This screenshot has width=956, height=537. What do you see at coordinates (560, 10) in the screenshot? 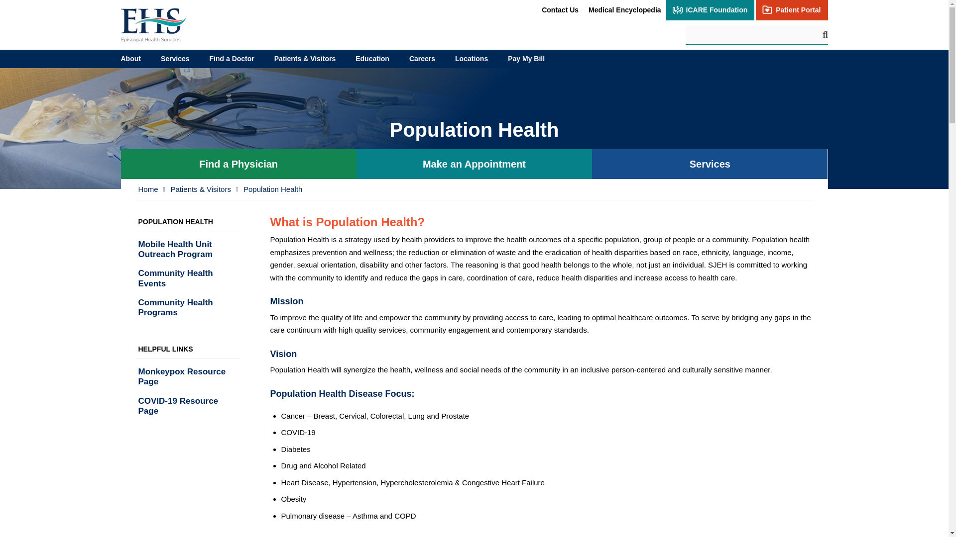
I see `Contact Us` at bounding box center [560, 10].